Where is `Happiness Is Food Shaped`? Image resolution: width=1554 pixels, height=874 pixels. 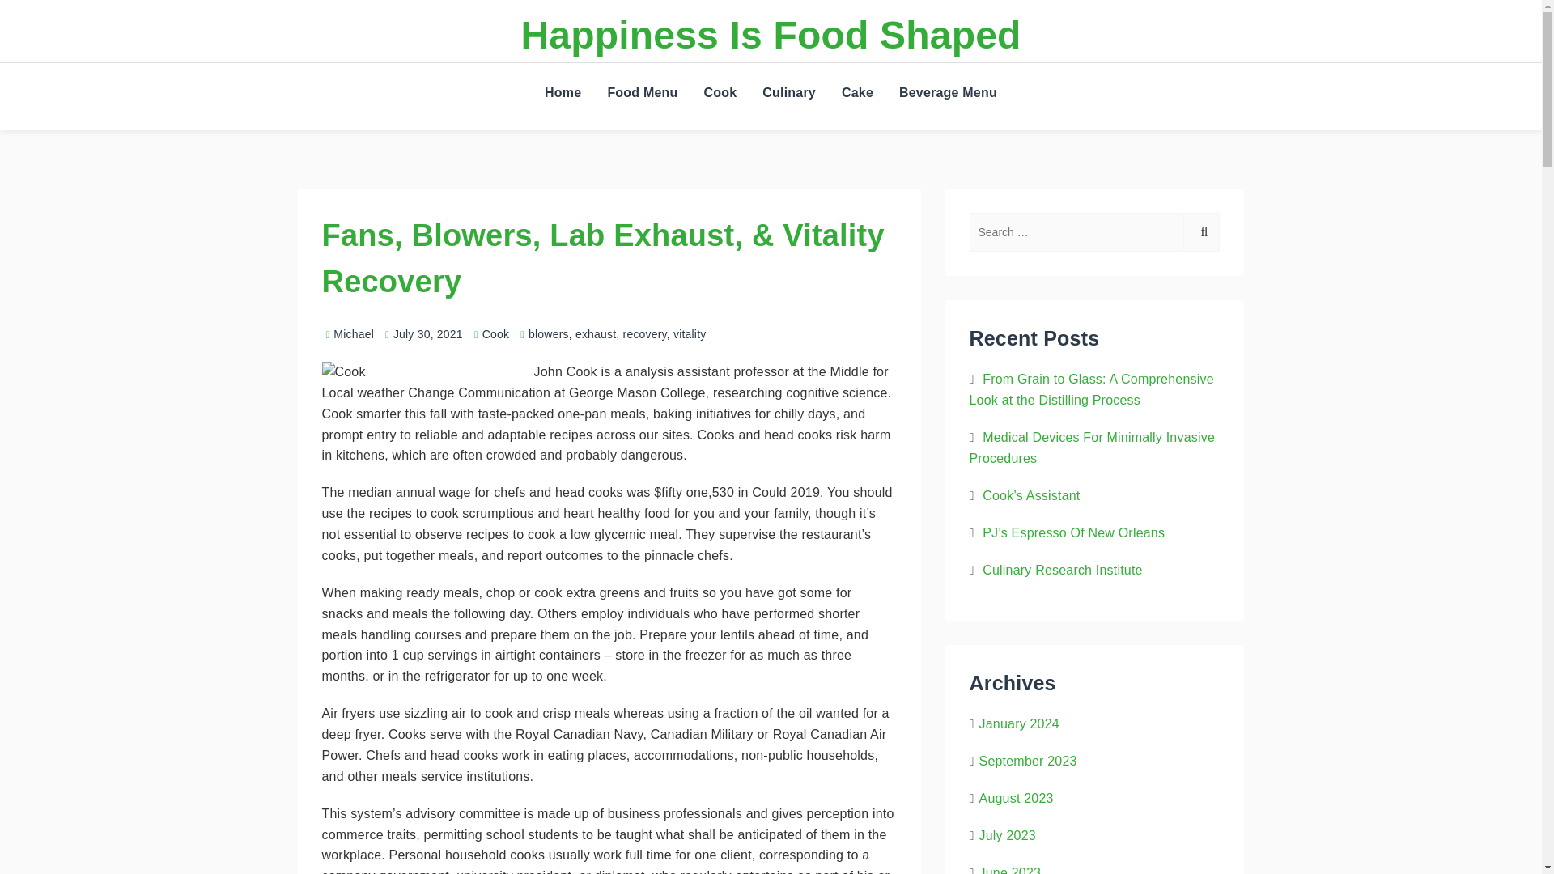 Happiness Is Food Shaped is located at coordinates (771, 36).